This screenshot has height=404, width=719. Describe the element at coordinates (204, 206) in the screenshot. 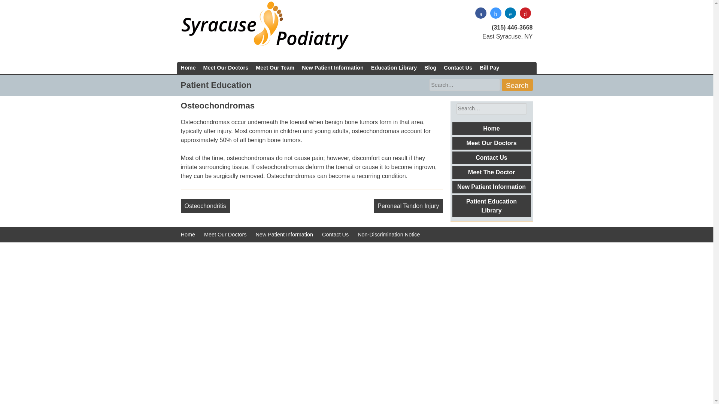

I see `Osteochondritis` at that location.